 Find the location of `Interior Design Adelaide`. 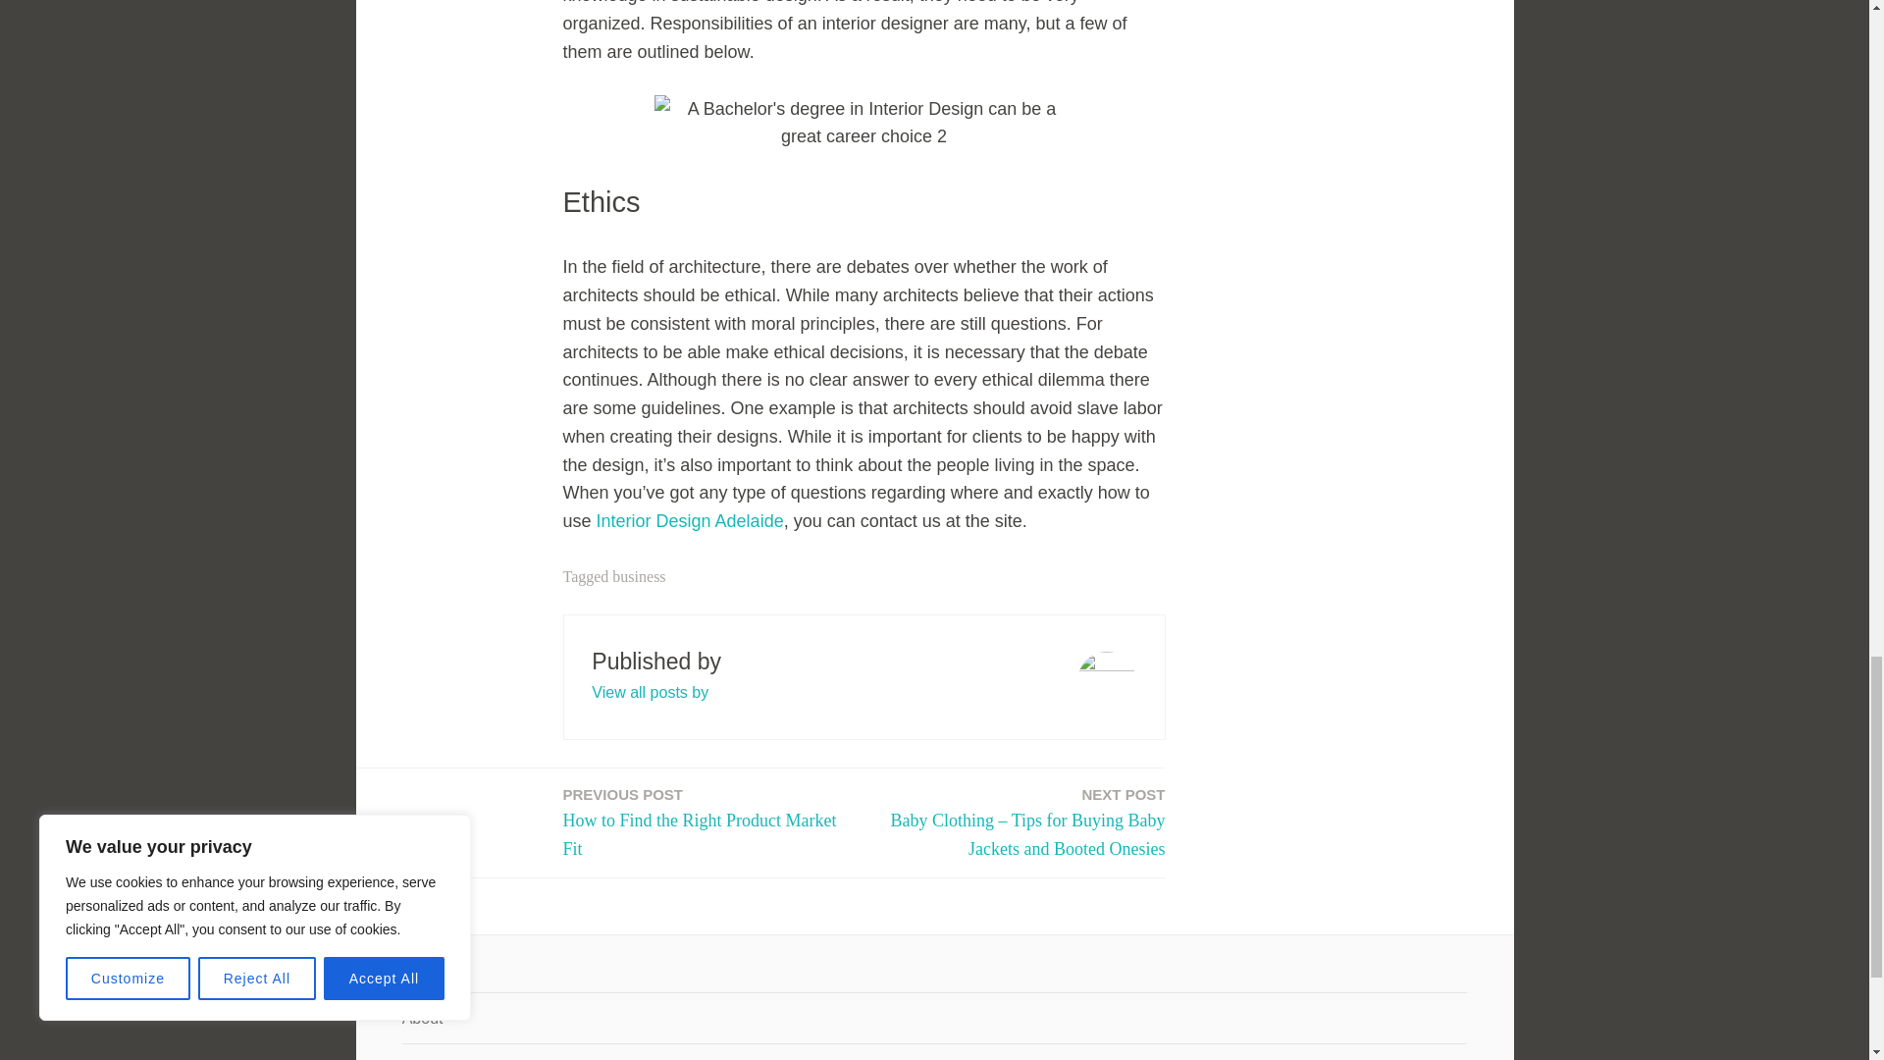

Interior Design Adelaide is located at coordinates (690, 520).